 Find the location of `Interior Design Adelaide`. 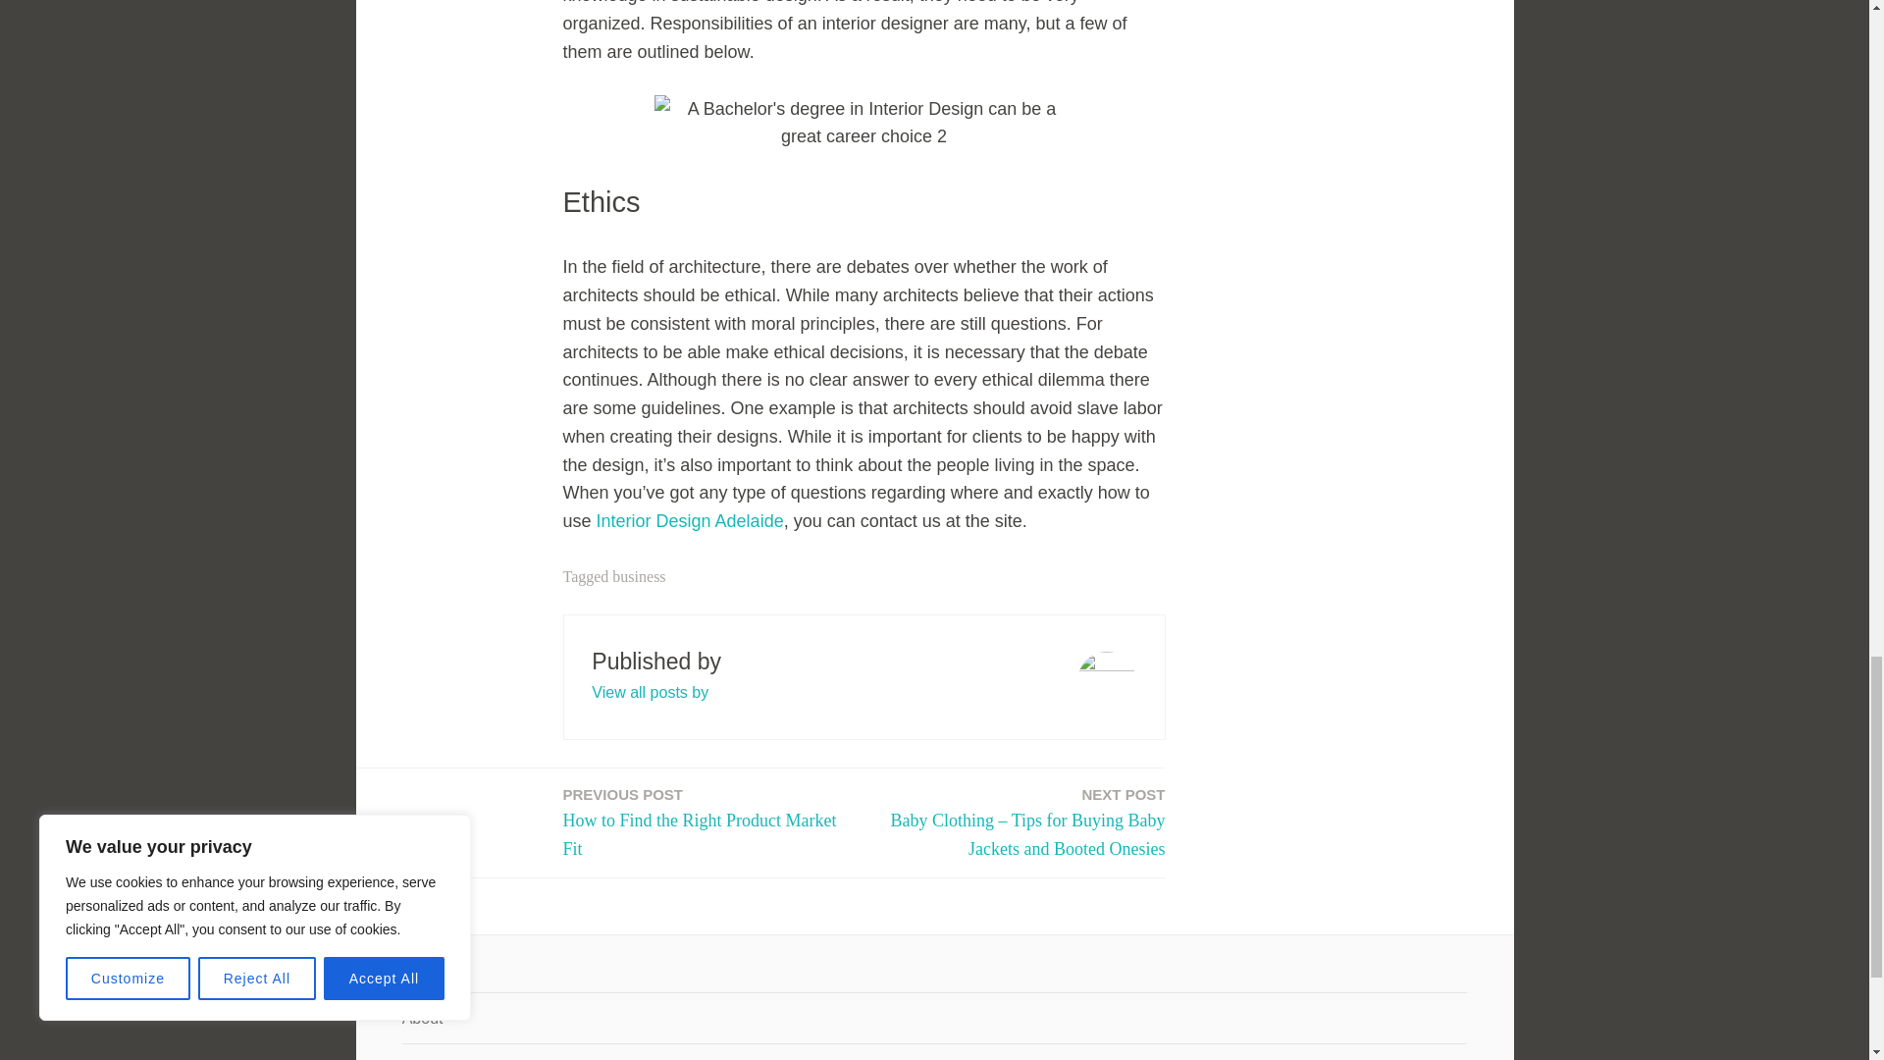

Interior Design Adelaide is located at coordinates (690, 520).